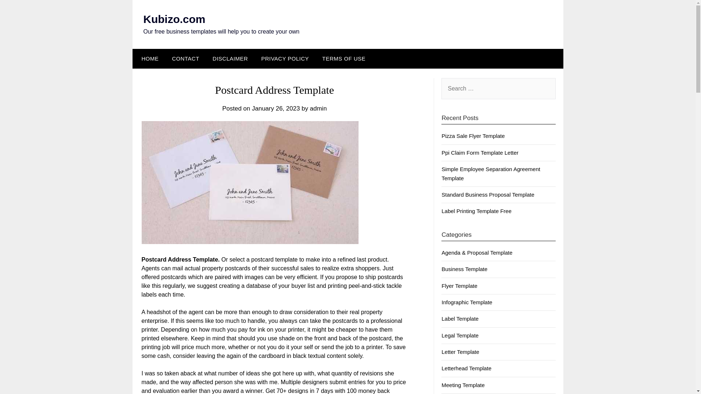  I want to click on TERMS OF USE, so click(344, 58).